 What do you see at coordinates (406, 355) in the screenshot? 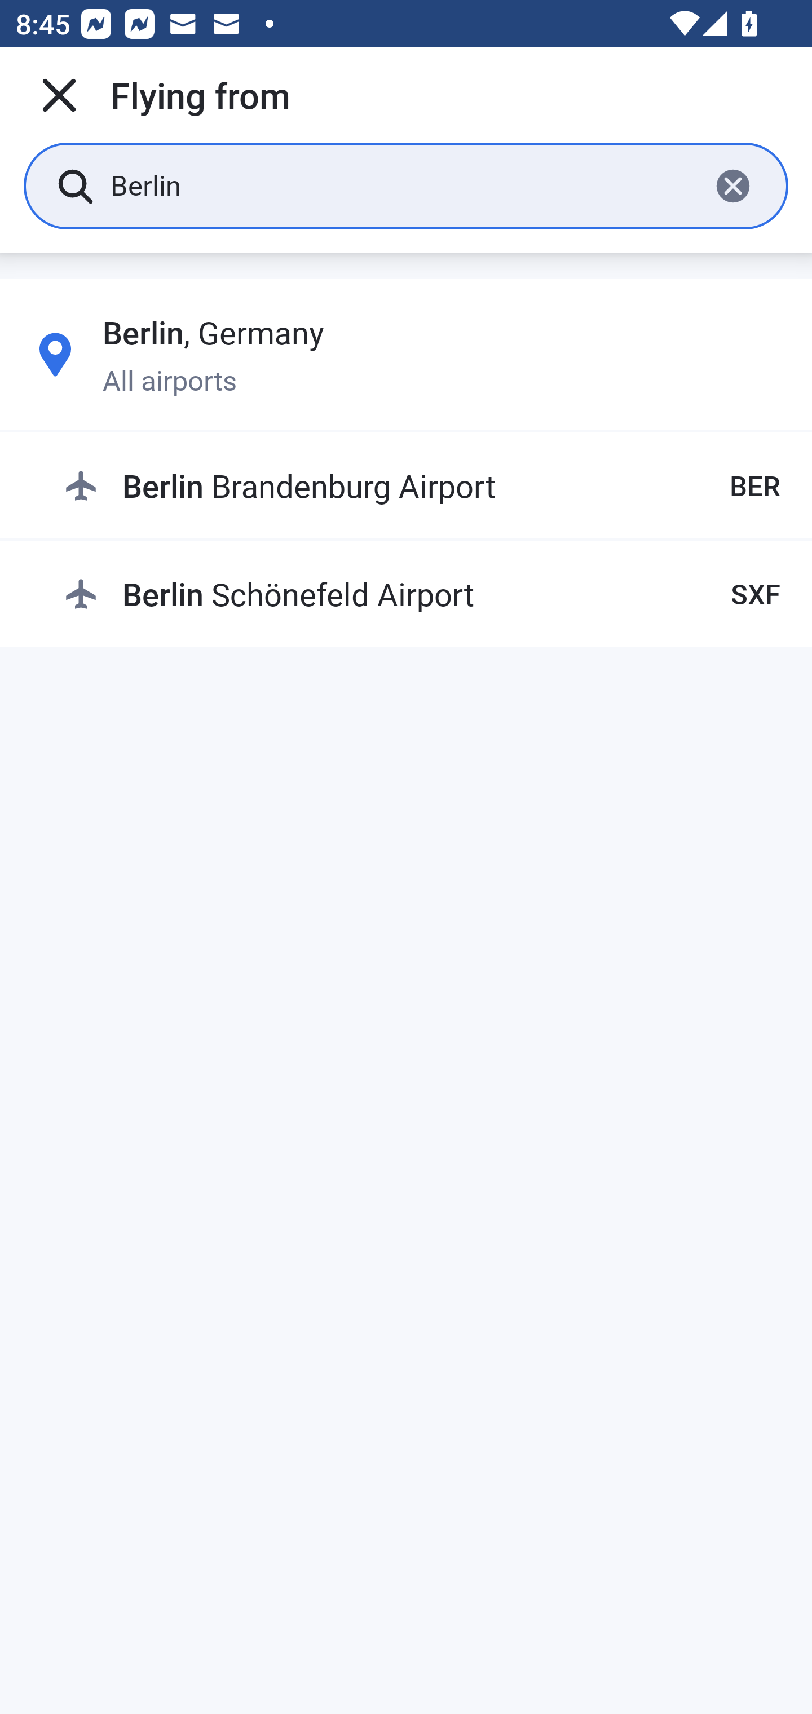
I see `Berlin, Germany All airports` at bounding box center [406, 355].